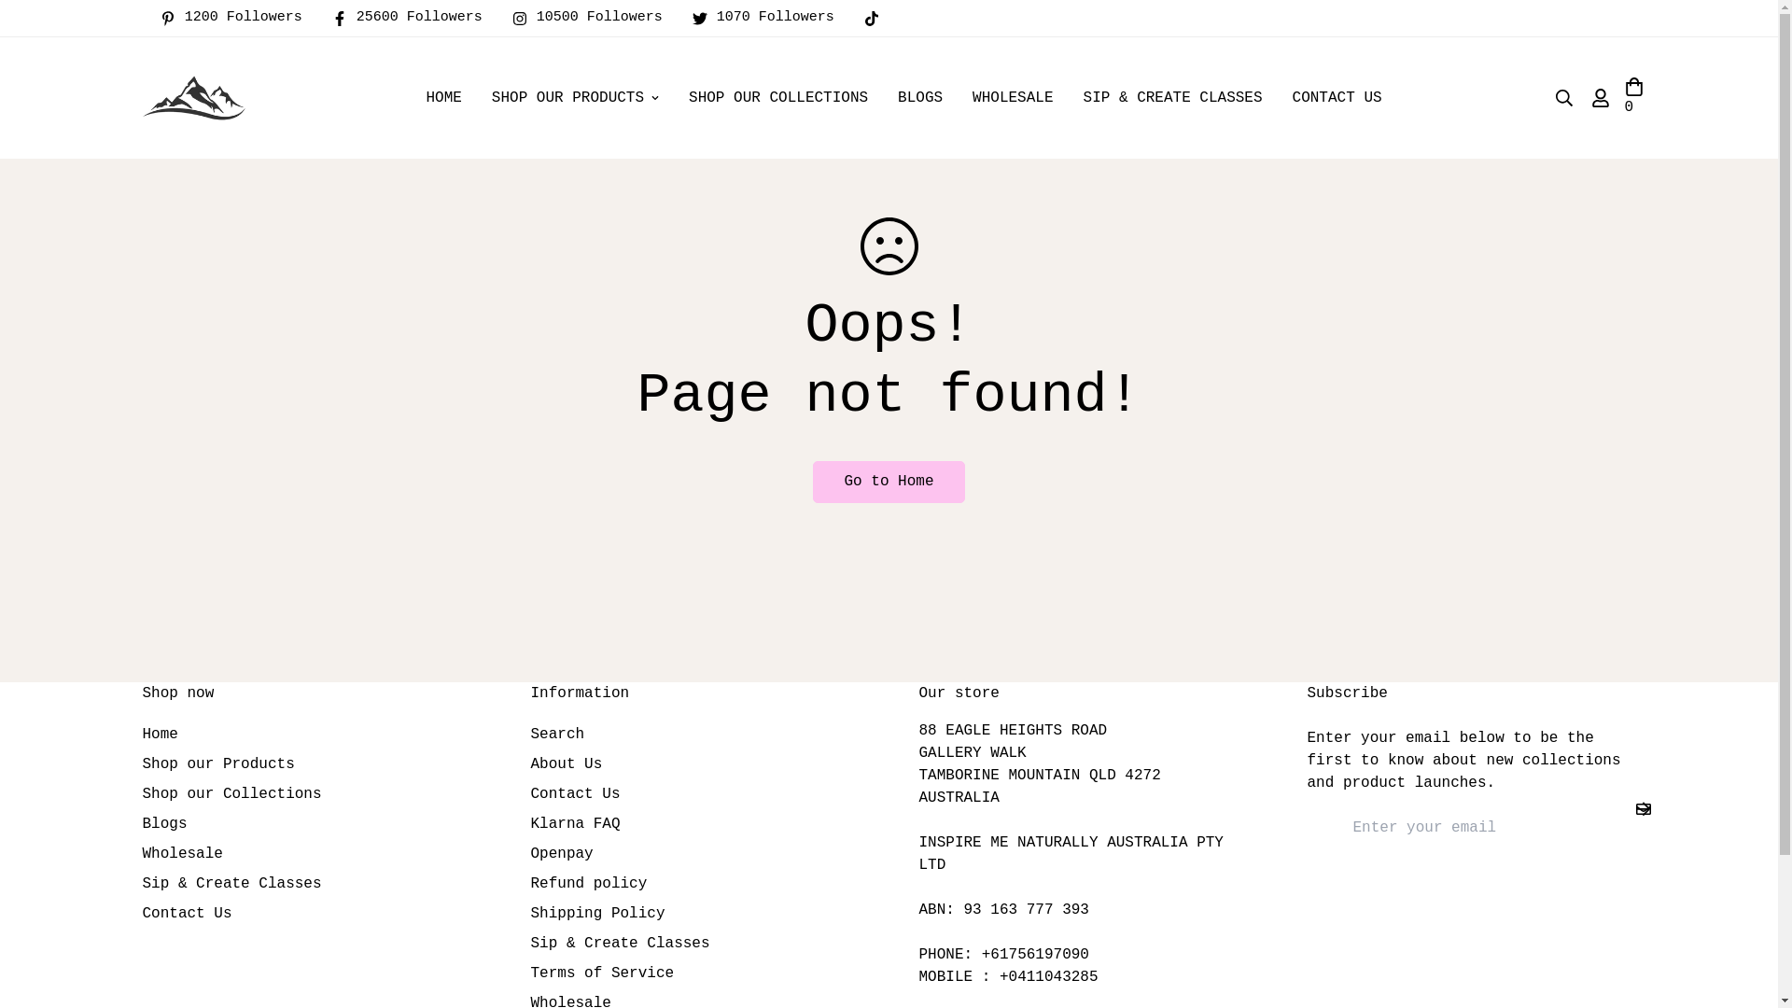  What do you see at coordinates (566, 764) in the screenshot?
I see `About Us` at bounding box center [566, 764].